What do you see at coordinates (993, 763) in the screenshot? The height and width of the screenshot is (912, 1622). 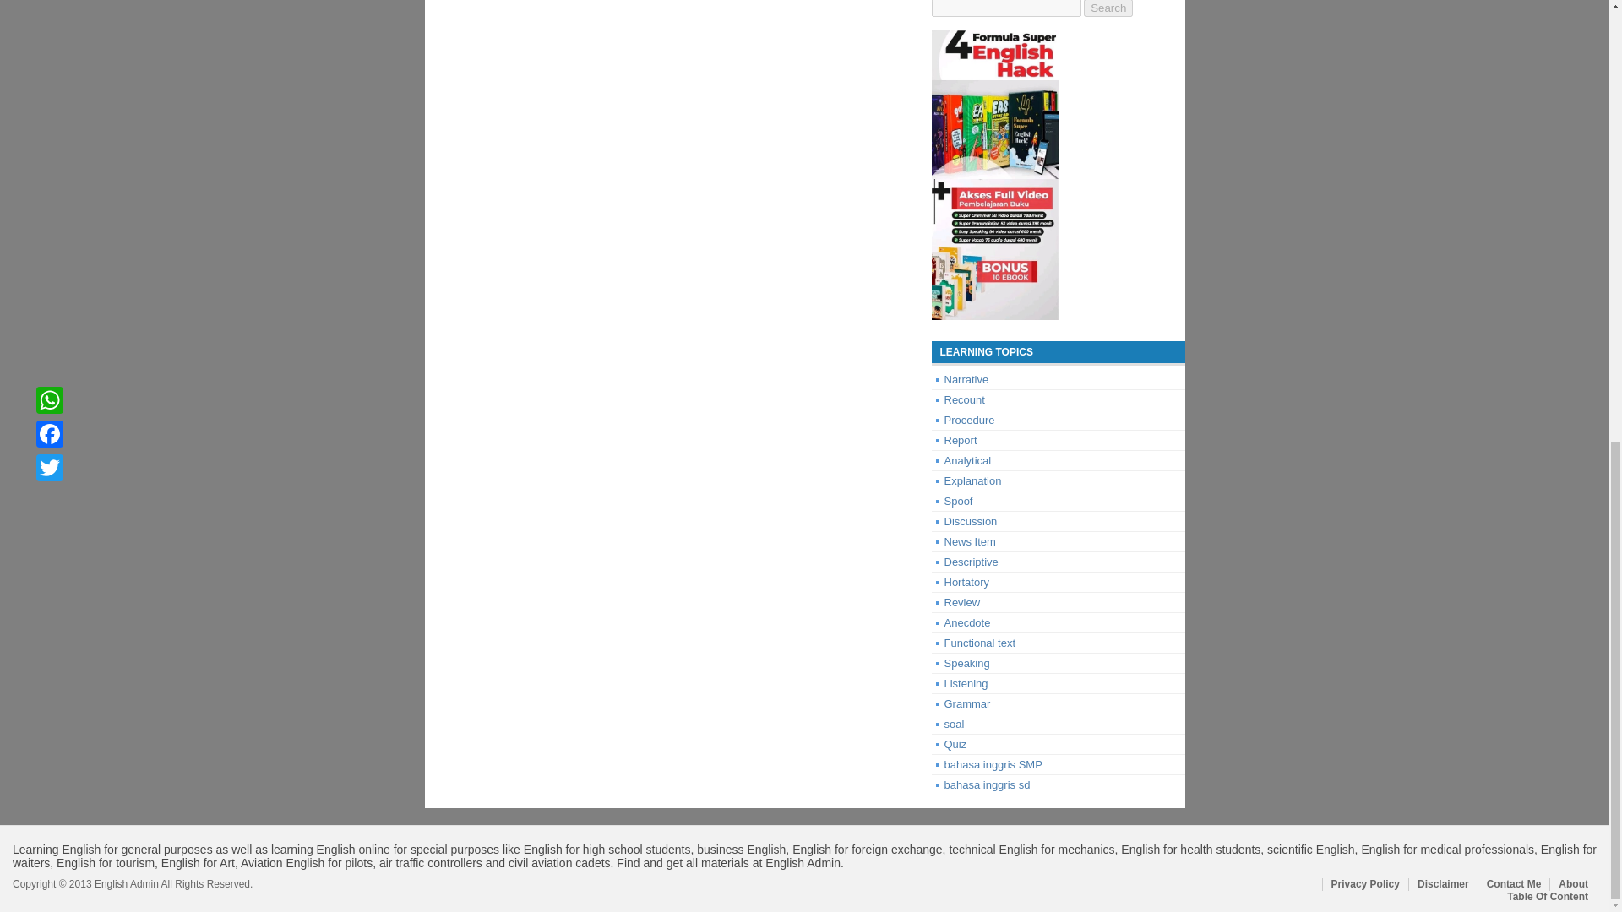 I see `bahasa inggris SMP` at bounding box center [993, 763].